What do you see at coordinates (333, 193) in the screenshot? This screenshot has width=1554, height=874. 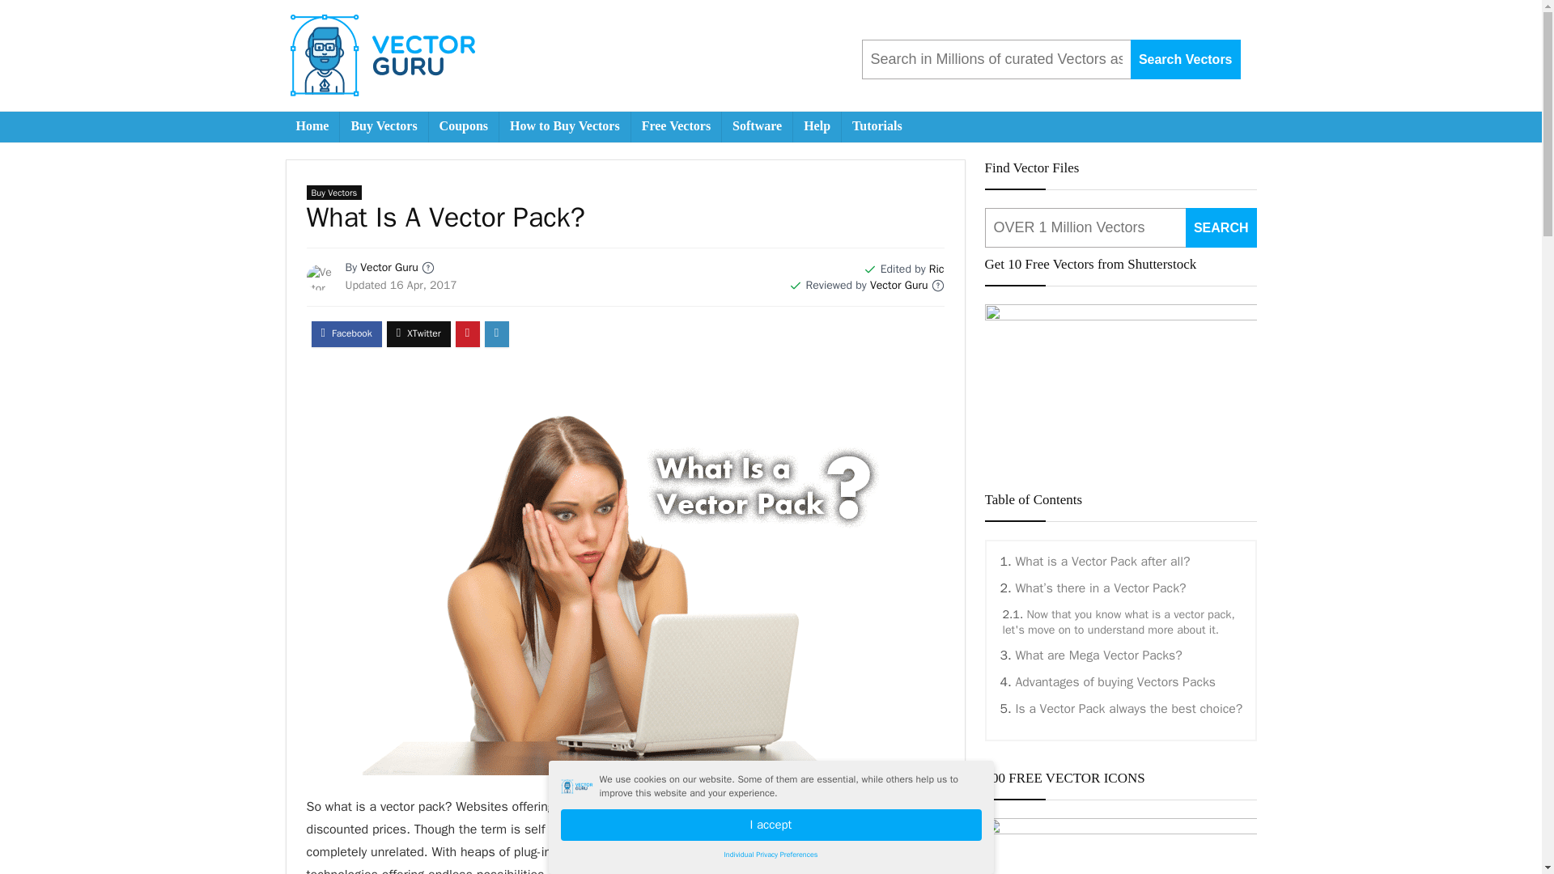 I see `Buy Vectors` at bounding box center [333, 193].